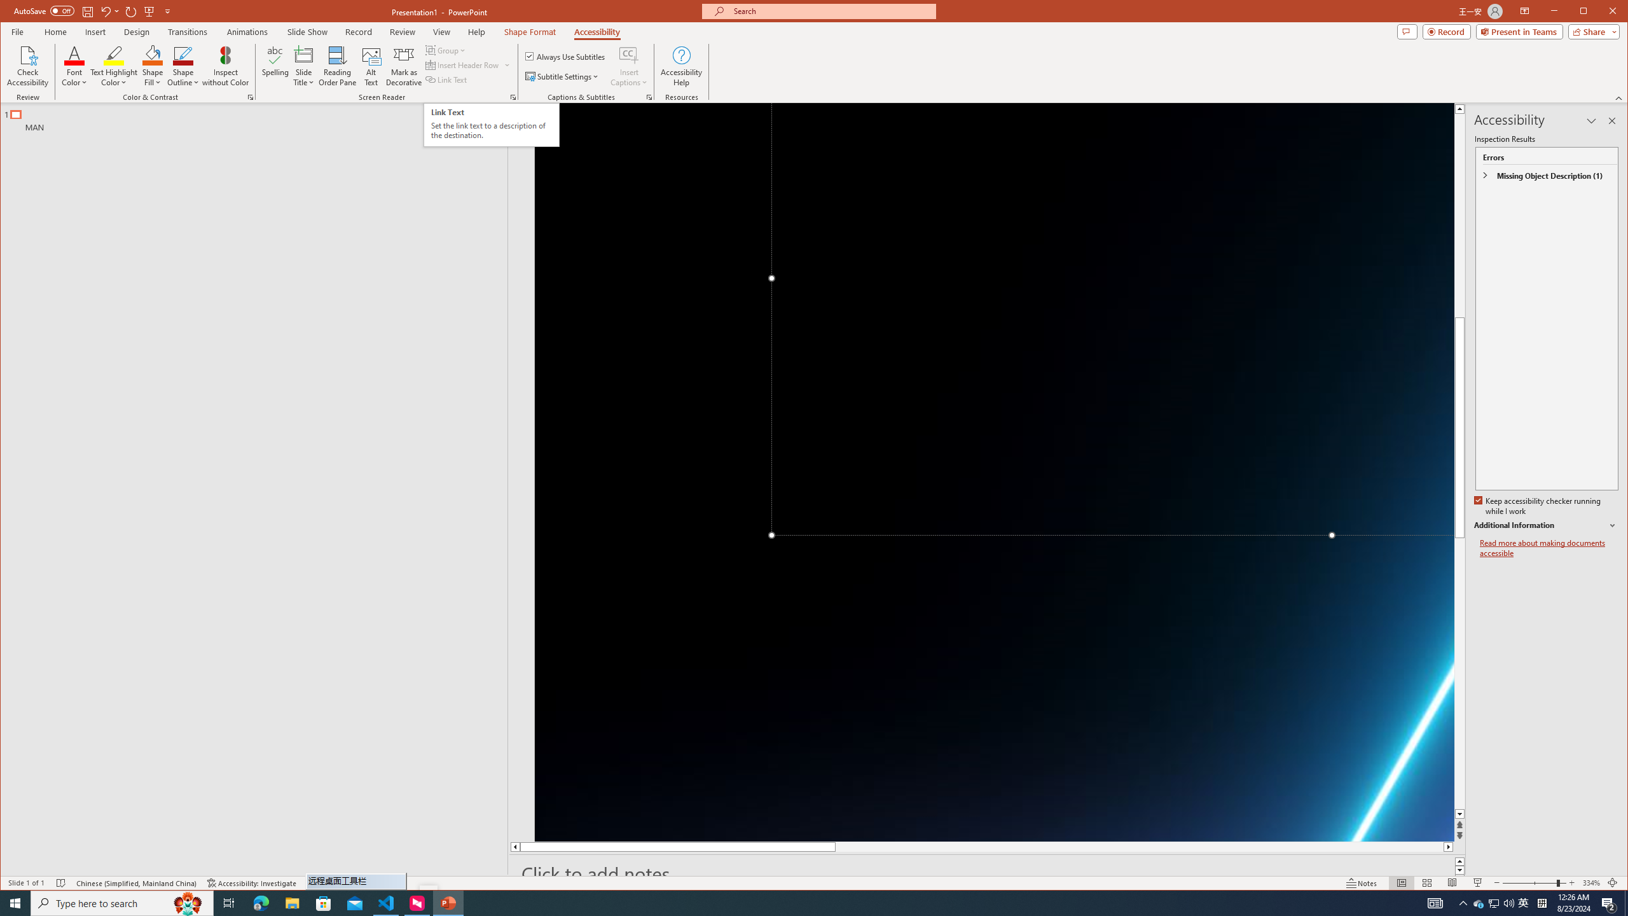  What do you see at coordinates (680, 66) in the screenshot?
I see `Accessibility Help` at bounding box center [680, 66].